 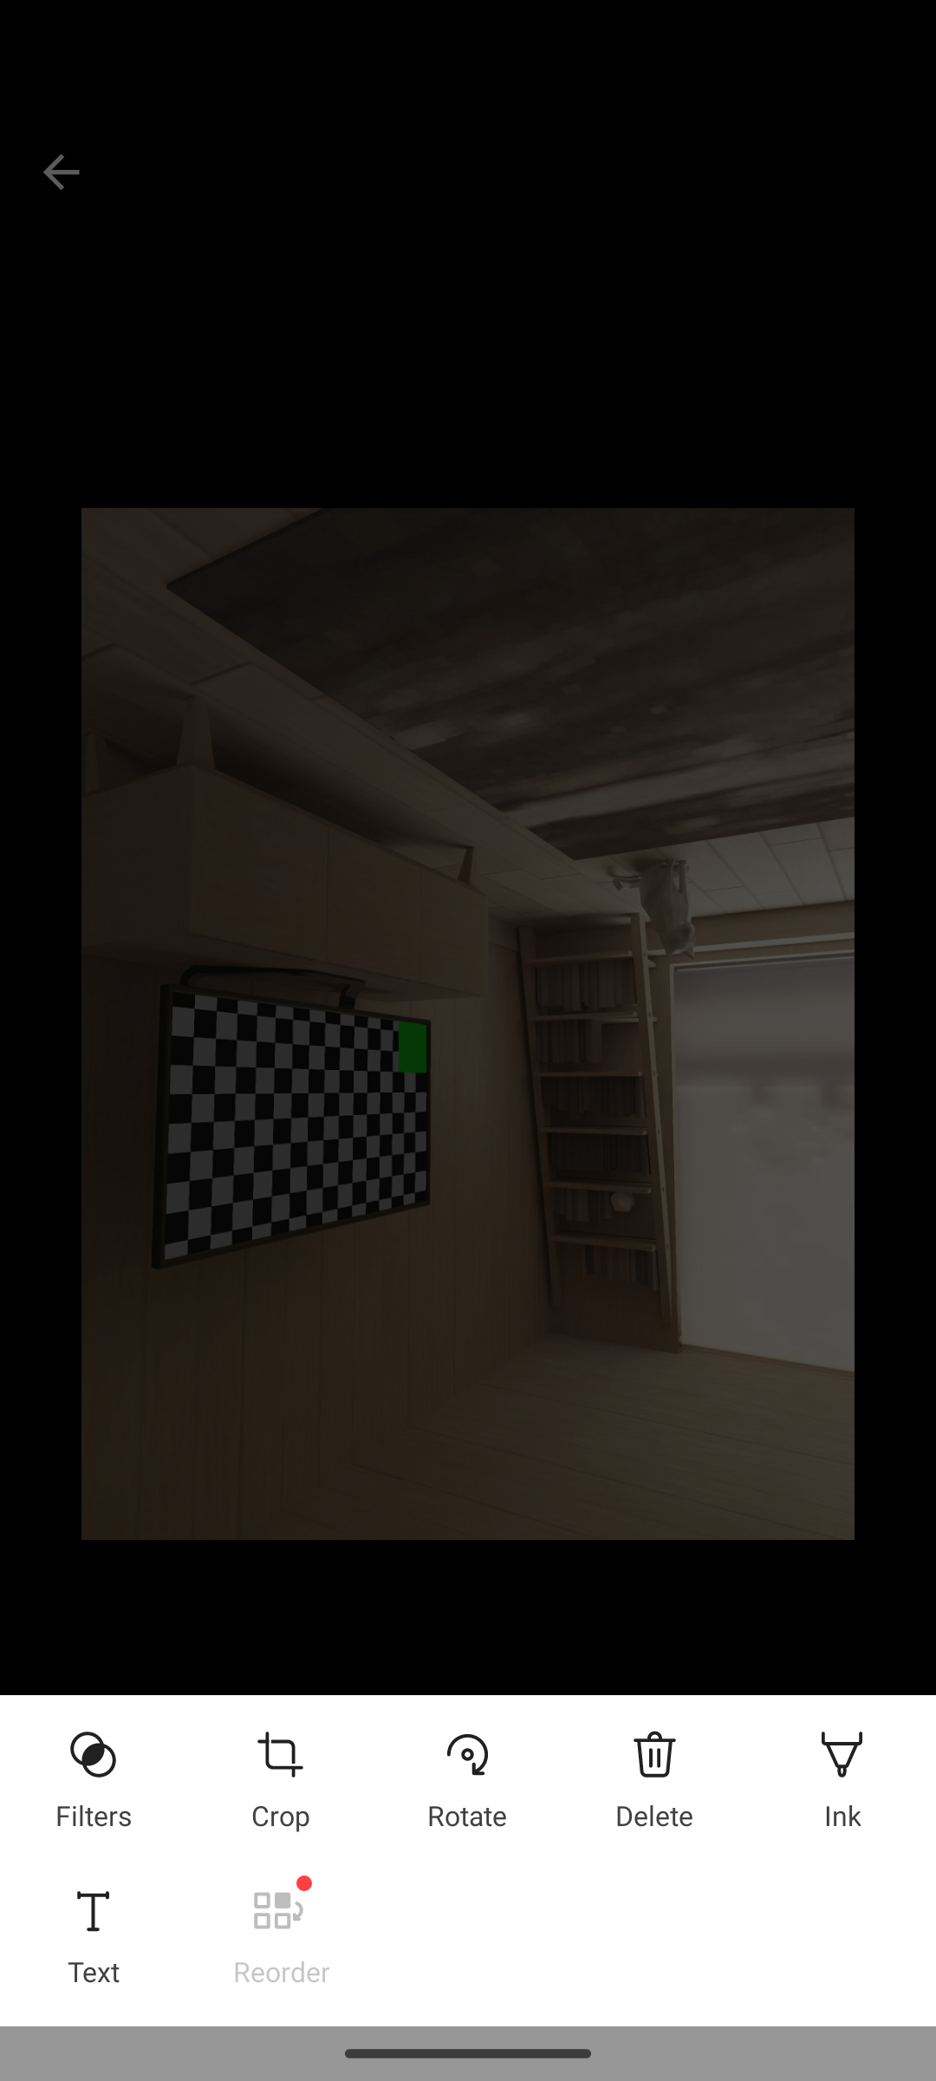 I want to click on Rotate, so click(x=467, y=1772).